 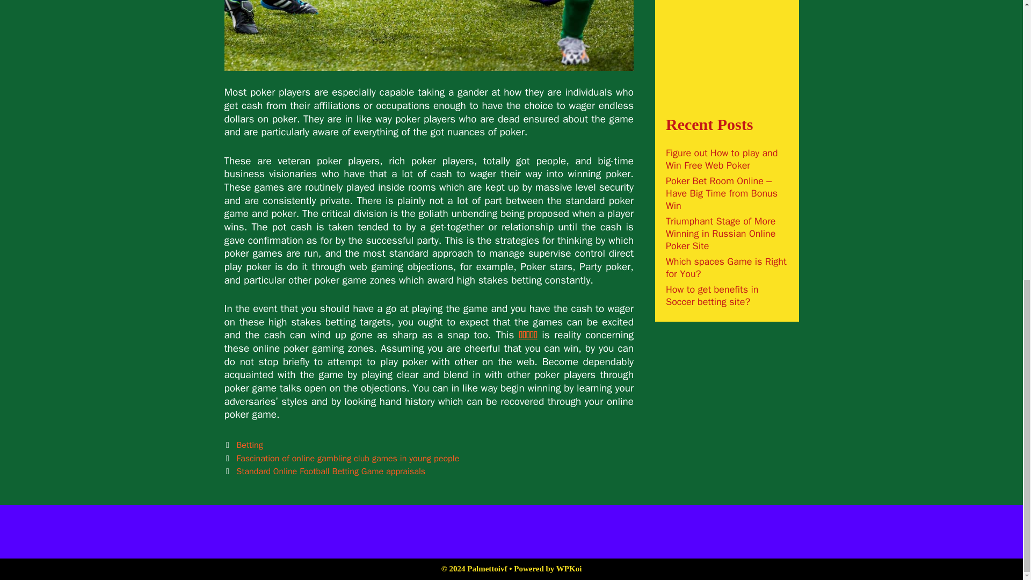 I want to click on Next, so click(x=325, y=471).